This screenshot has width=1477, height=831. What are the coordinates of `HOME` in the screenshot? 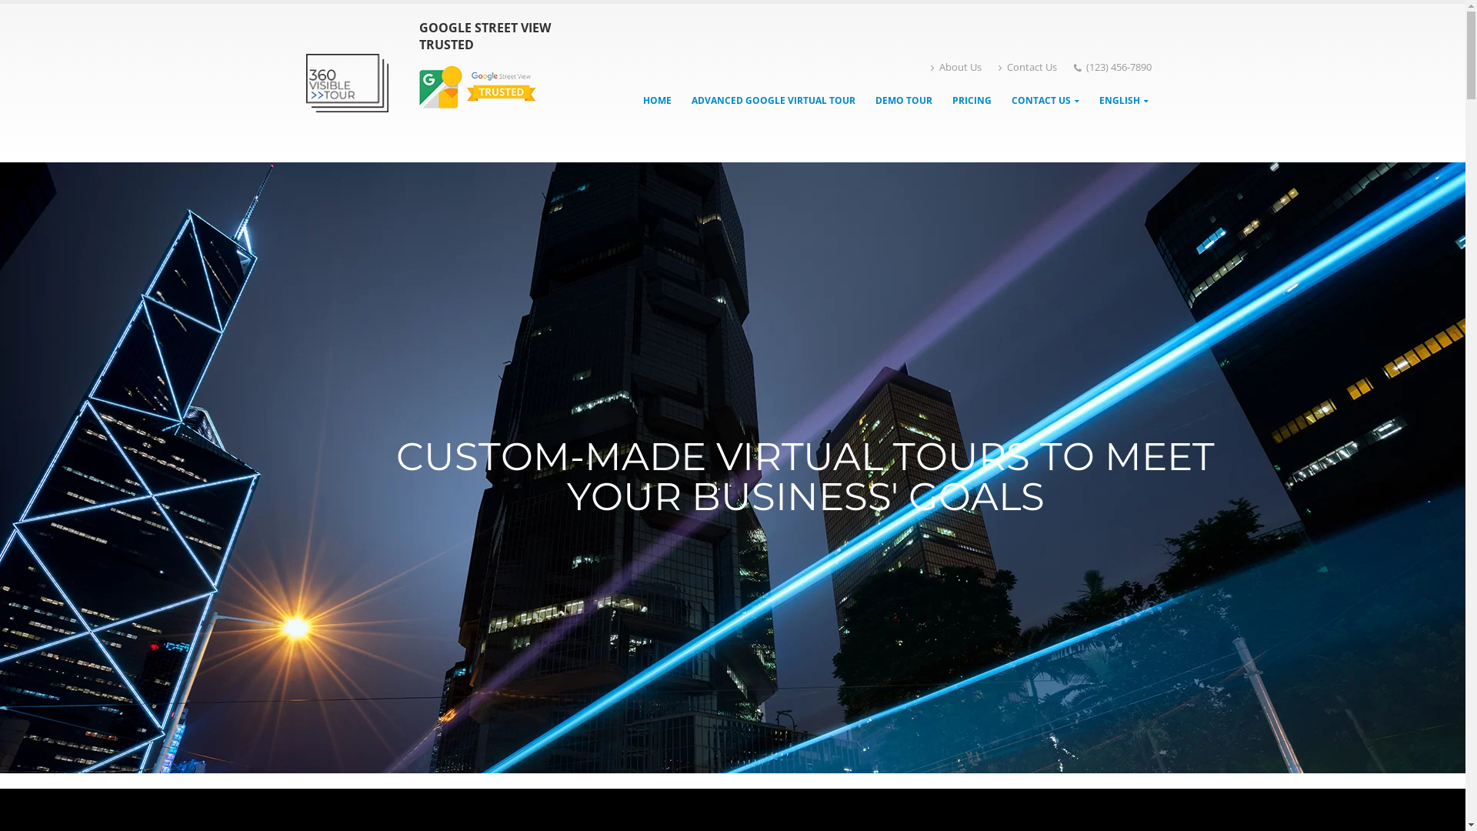 It's located at (657, 100).